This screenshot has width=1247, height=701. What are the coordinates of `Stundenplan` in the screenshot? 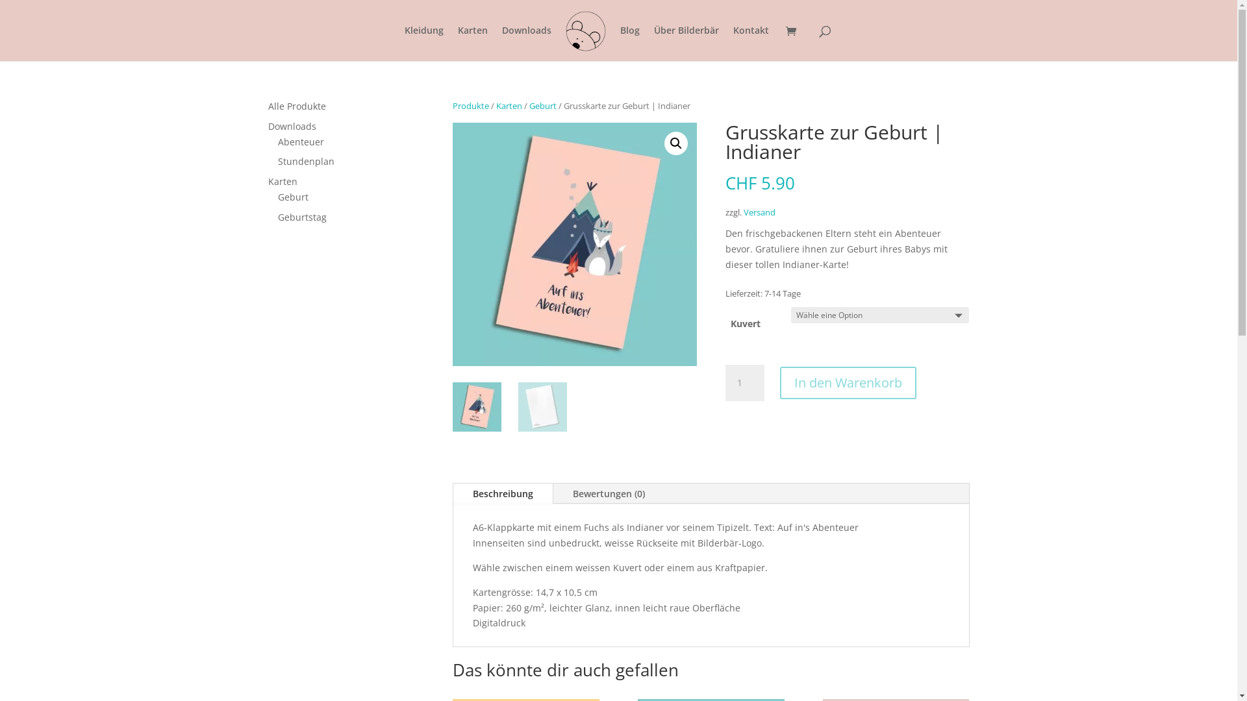 It's located at (307, 161).